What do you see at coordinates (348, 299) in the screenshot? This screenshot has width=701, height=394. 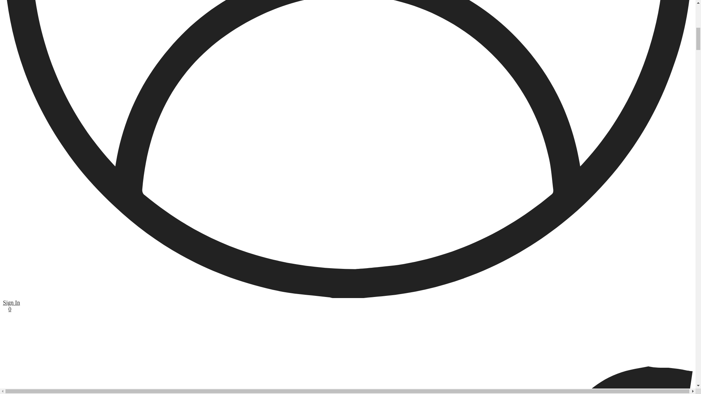 I see `Sign In` at bounding box center [348, 299].